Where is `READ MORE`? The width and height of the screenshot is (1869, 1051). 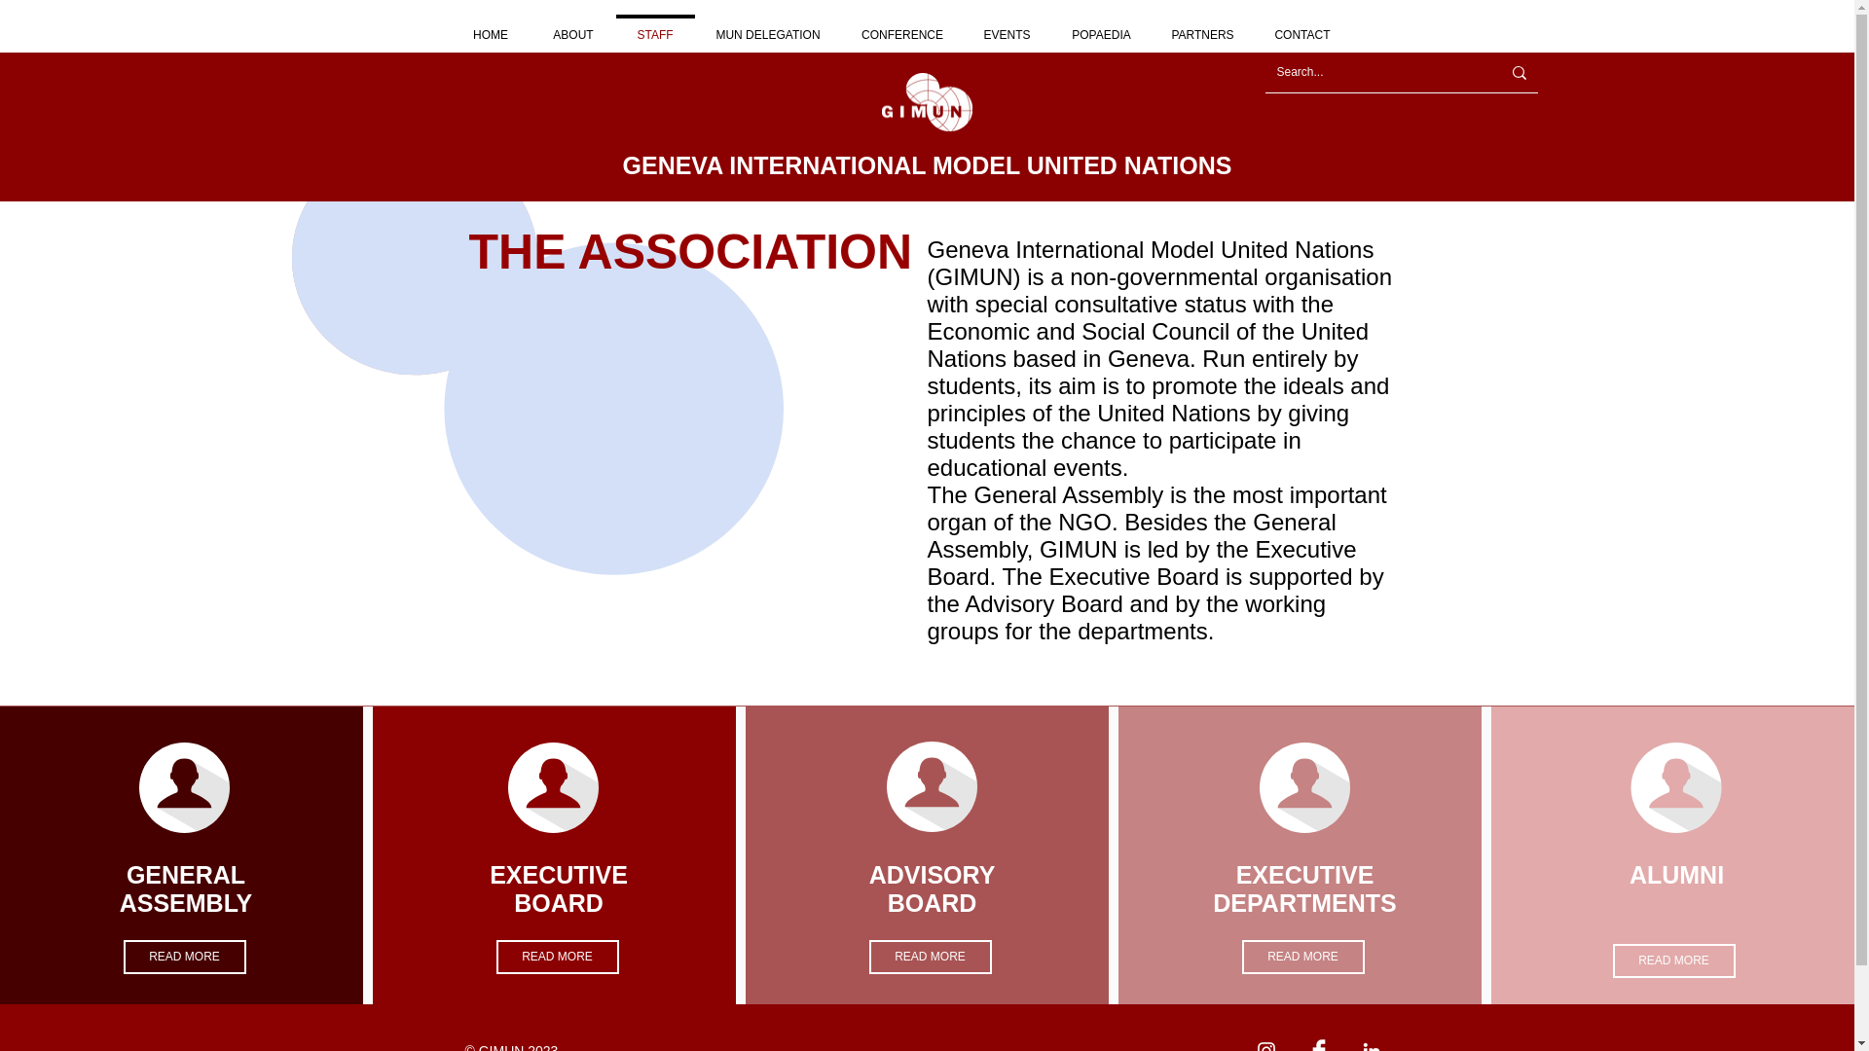 READ MORE is located at coordinates (183, 957).